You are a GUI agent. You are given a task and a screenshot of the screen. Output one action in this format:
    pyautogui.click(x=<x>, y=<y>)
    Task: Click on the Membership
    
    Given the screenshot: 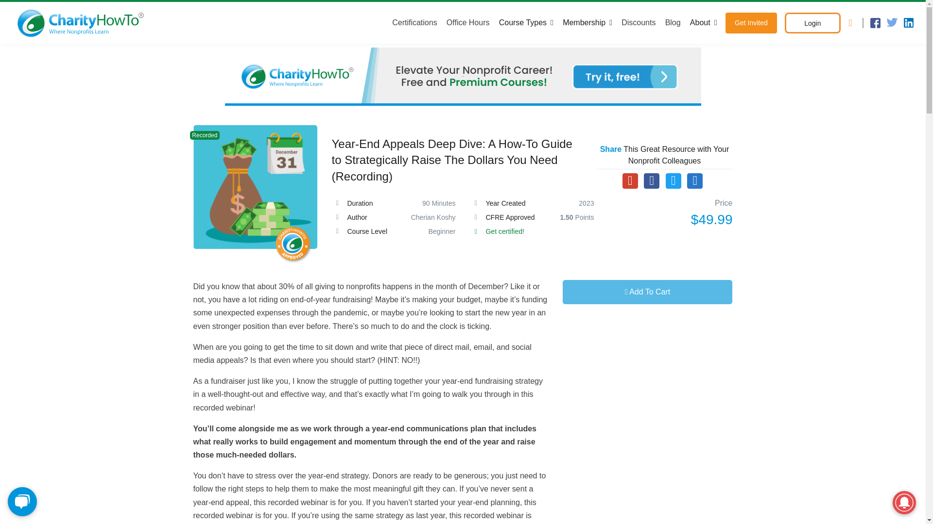 What is the action you would take?
    pyautogui.click(x=587, y=22)
    